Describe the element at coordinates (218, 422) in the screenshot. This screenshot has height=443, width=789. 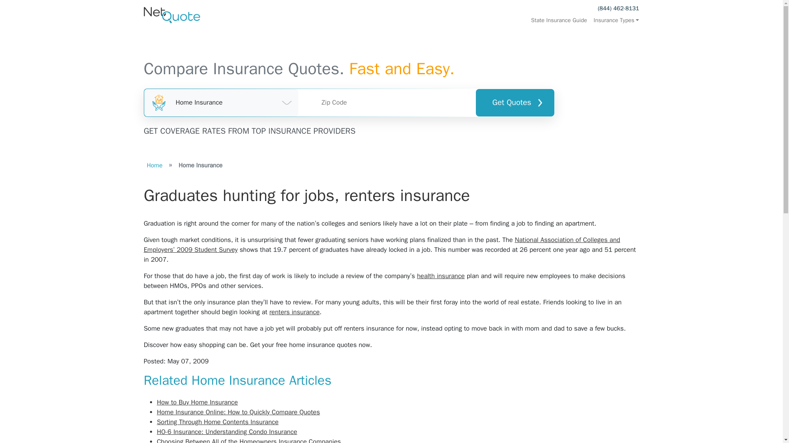
I see `Sorting Through Home Contents Insurance` at that location.